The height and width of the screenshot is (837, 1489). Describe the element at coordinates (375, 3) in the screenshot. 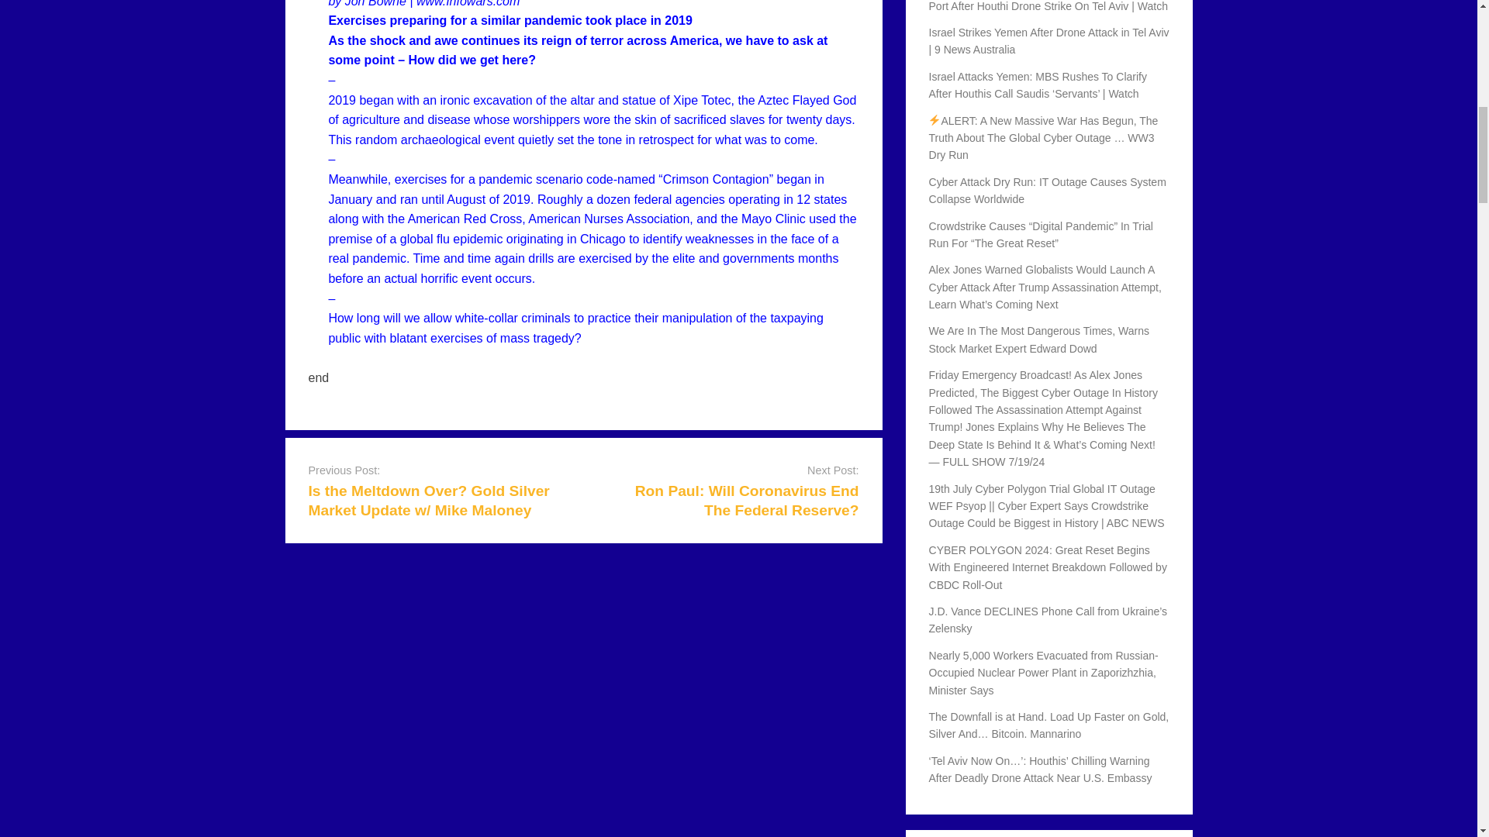

I see `Jon Bowne` at that location.